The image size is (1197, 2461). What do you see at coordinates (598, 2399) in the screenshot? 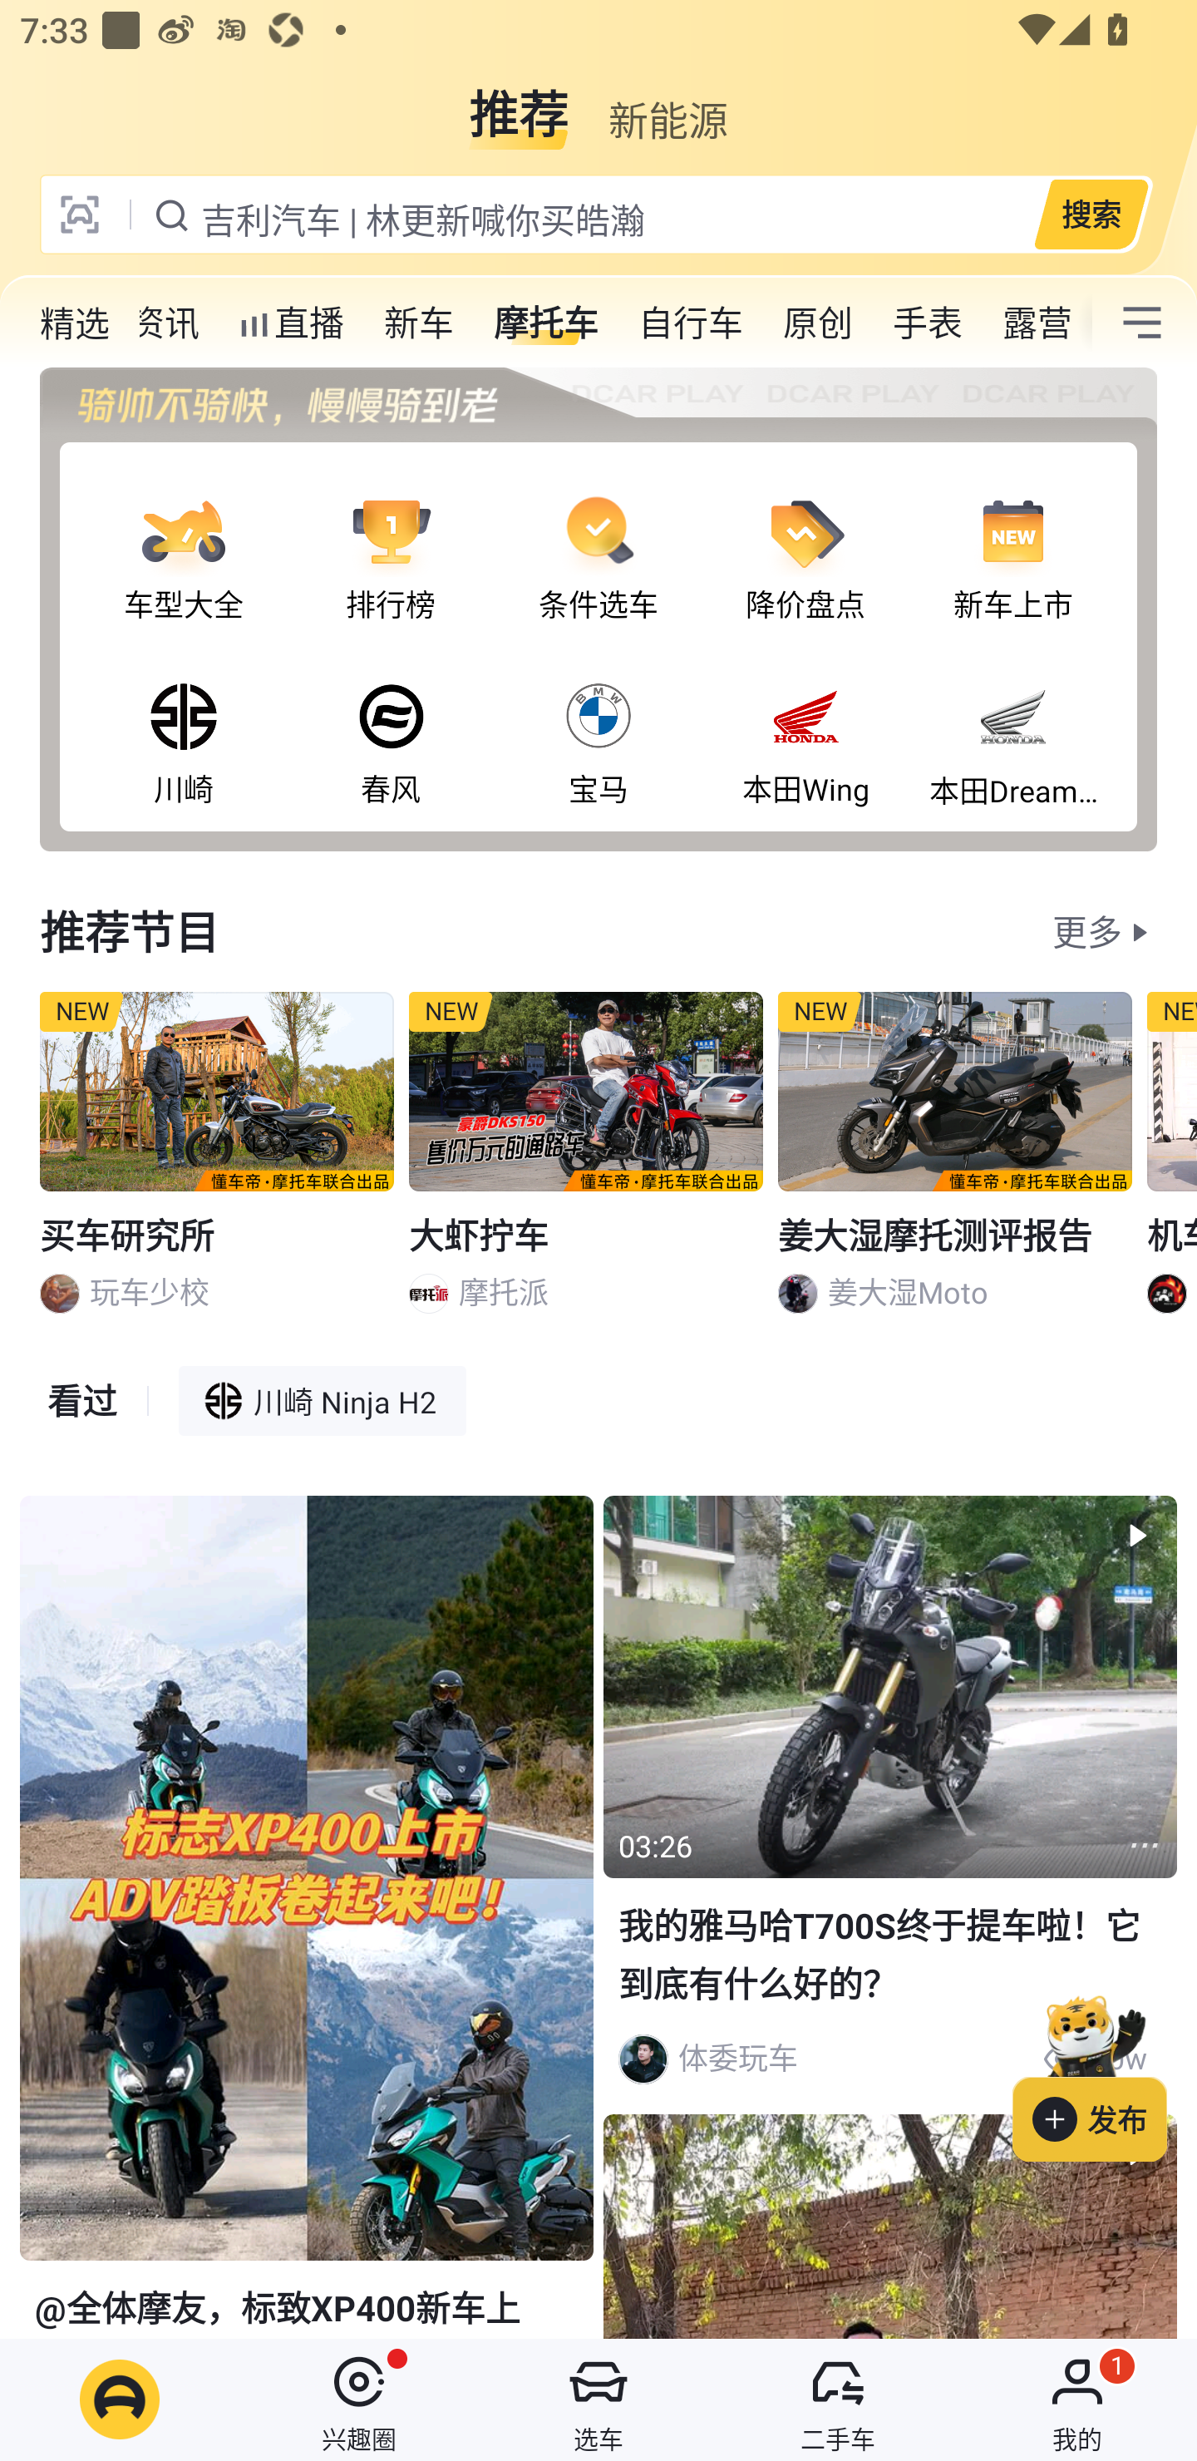
I see ` 选车` at bounding box center [598, 2399].